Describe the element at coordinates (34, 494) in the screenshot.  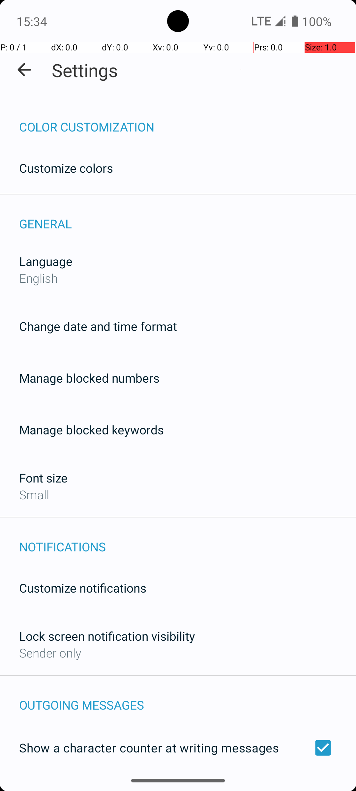
I see `Small` at that location.